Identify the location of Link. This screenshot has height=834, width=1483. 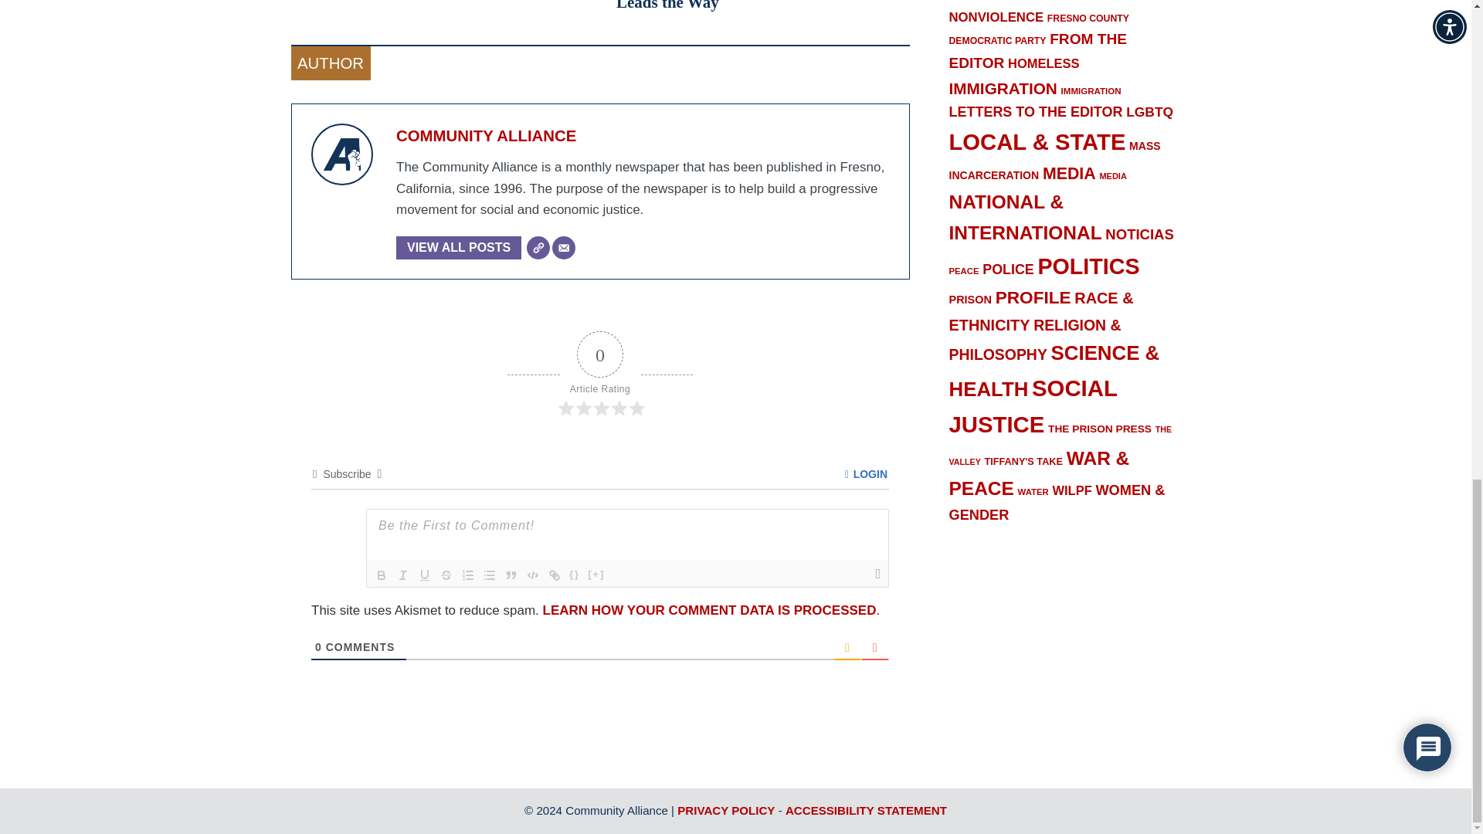
(555, 575).